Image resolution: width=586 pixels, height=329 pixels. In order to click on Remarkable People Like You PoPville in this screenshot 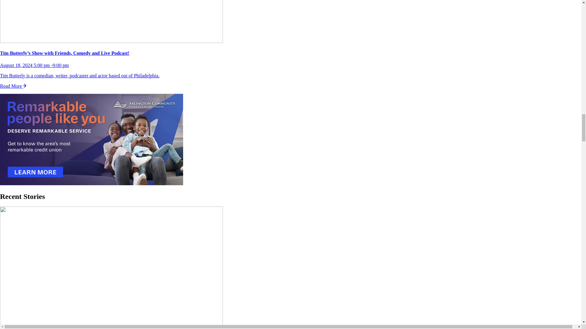, I will do `click(92, 140)`.